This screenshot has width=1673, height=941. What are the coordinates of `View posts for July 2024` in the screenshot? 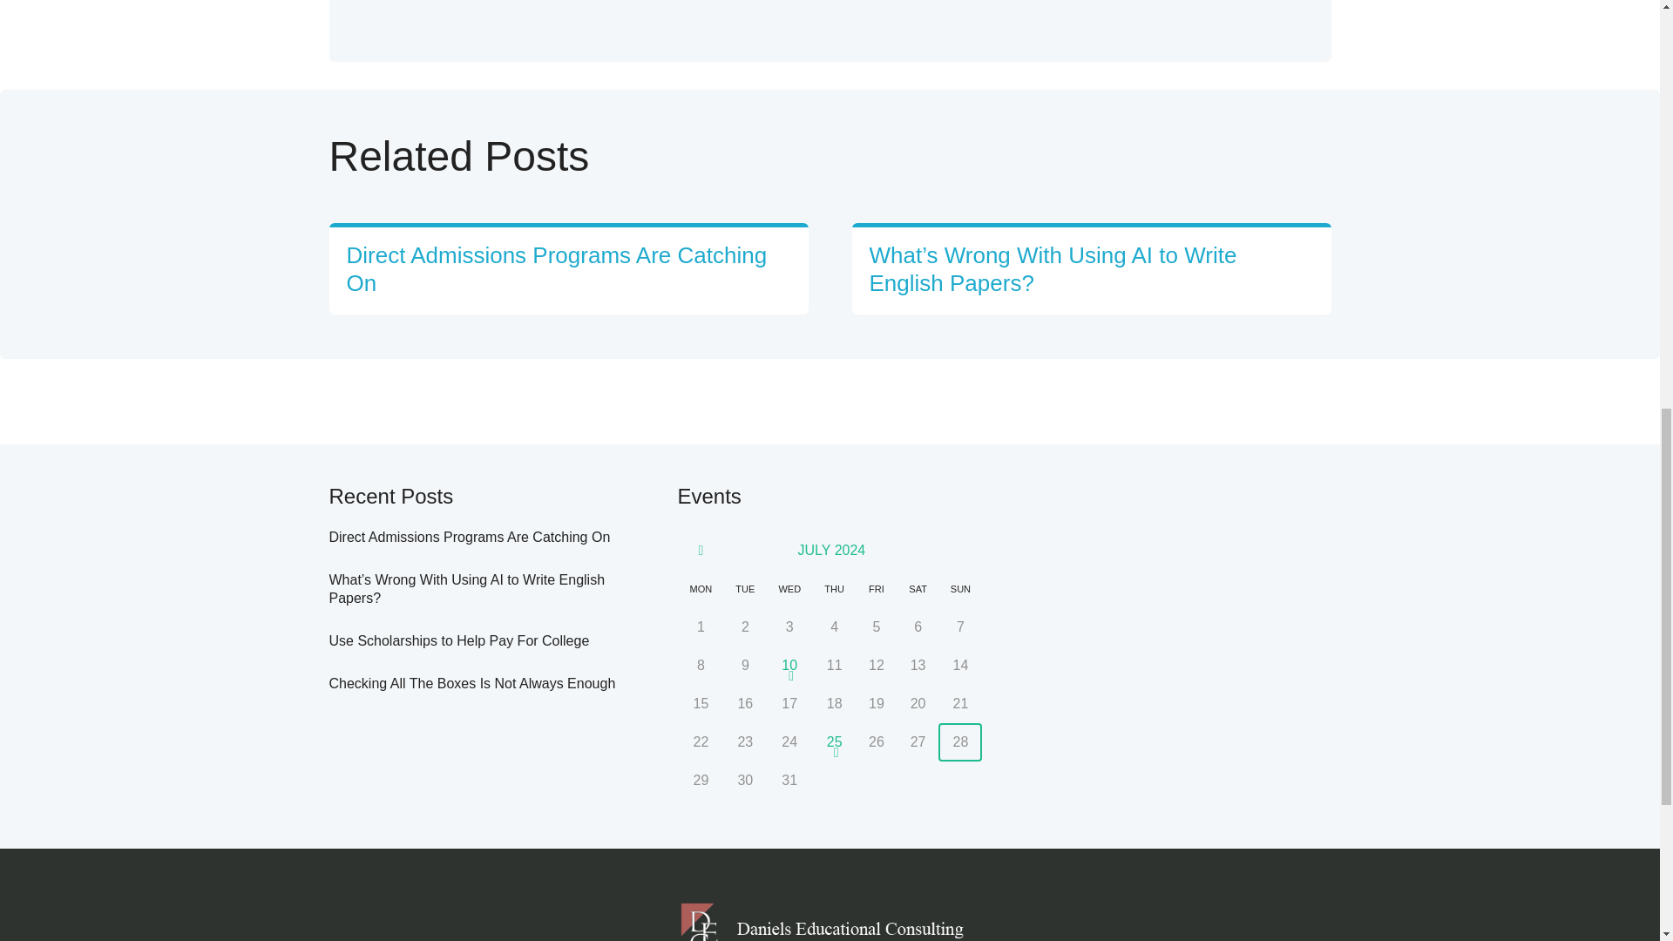 It's located at (831, 551).